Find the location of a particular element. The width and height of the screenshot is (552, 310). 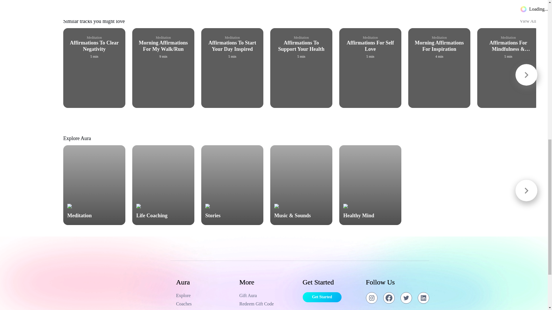

Explore is located at coordinates (205, 296).